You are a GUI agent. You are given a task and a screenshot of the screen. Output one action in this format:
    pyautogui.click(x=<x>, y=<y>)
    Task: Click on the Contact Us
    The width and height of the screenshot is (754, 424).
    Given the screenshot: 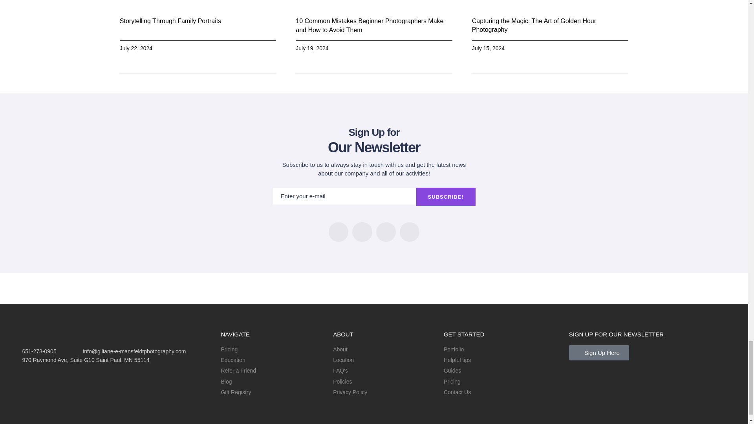 What is the action you would take?
    pyautogui.click(x=502, y=392)
    